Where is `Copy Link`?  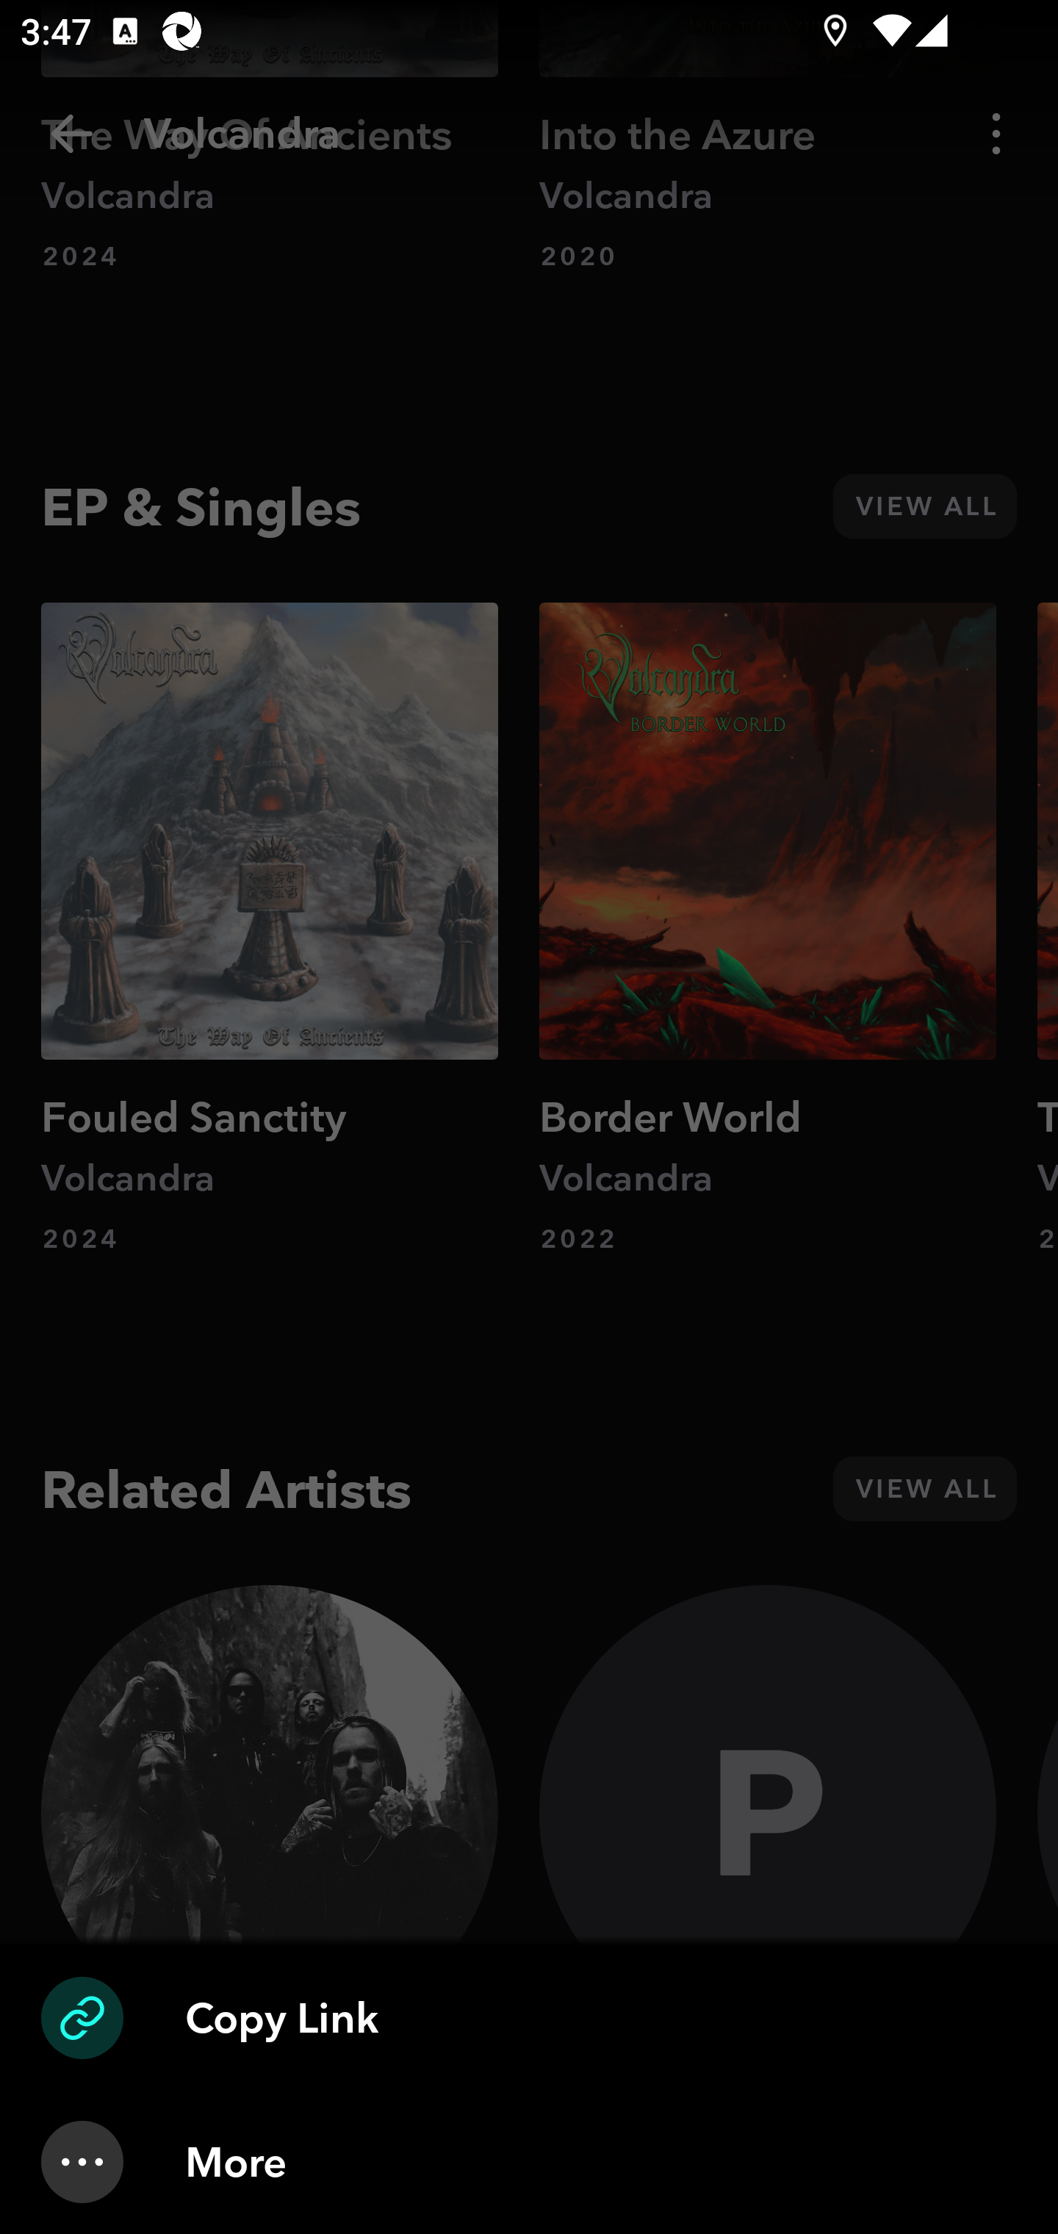 Copy Link is located at coordinates (529, 2018).